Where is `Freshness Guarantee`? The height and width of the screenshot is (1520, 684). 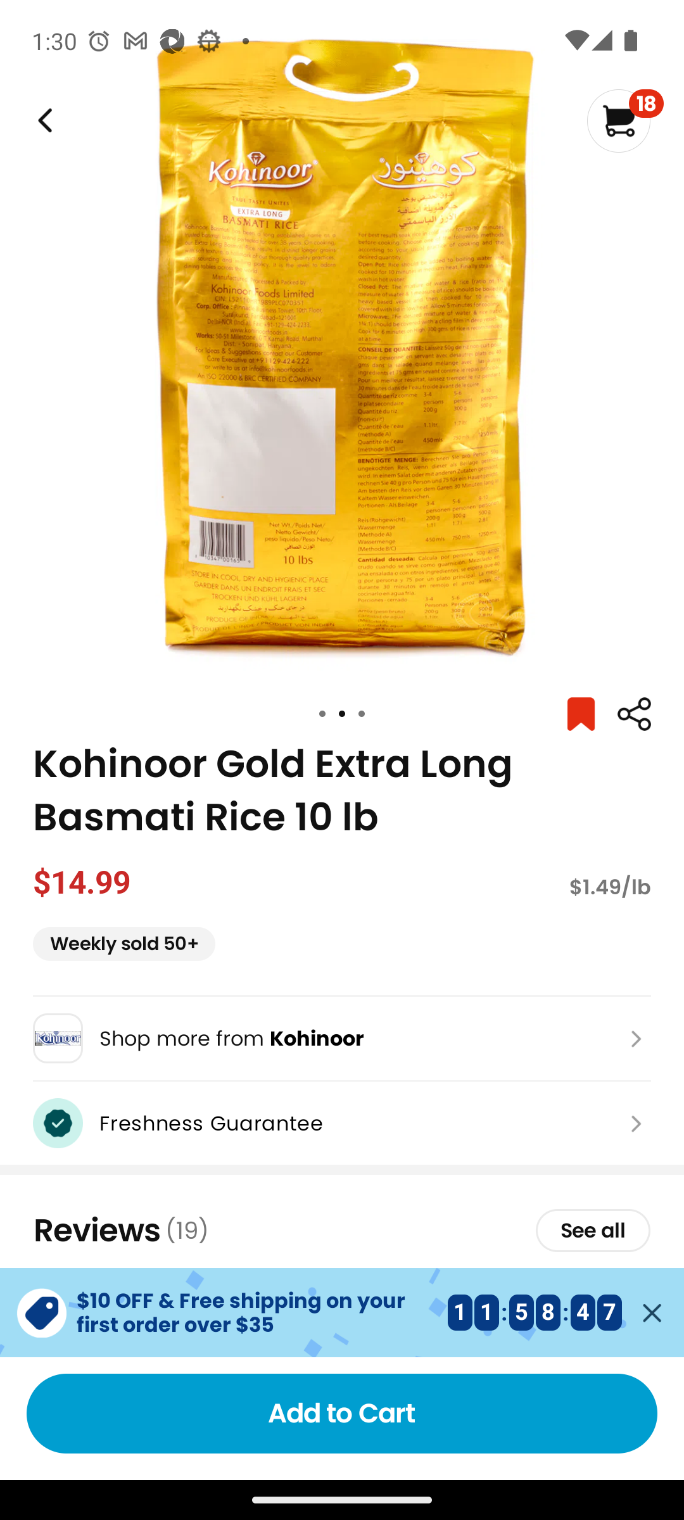 Freshness Guarantee is located at coordinates (342, 1123).